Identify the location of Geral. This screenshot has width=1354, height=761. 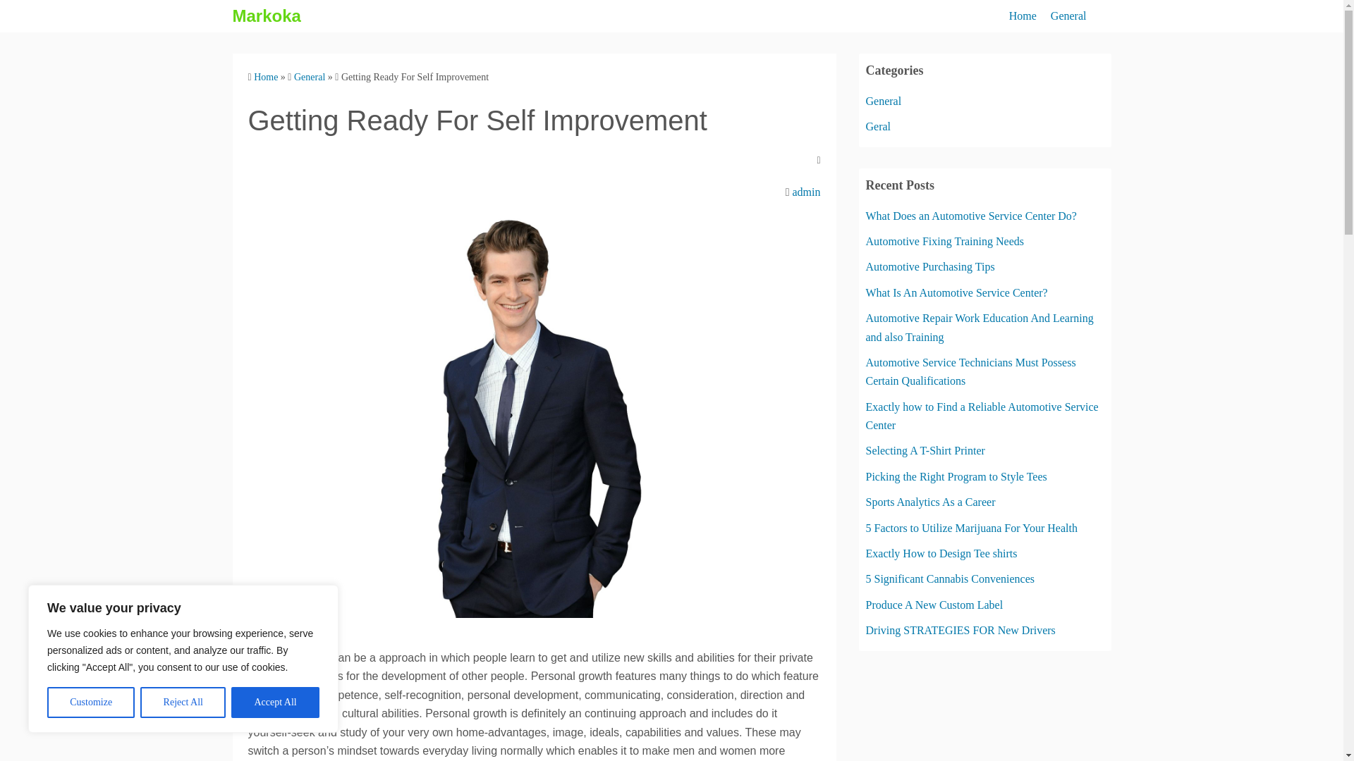
(879, 125).